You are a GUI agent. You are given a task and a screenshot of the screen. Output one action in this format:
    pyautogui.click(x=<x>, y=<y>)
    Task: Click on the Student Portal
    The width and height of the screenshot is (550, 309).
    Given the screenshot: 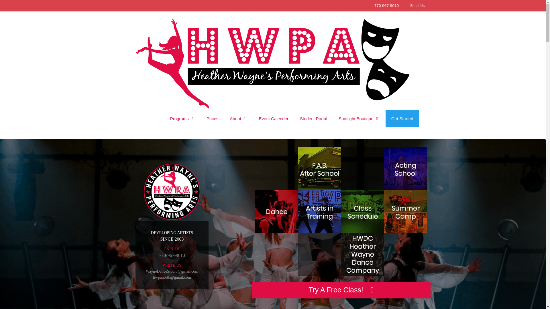 What is the action you would take?
    pyautogui.click(x=313, y=118)
    